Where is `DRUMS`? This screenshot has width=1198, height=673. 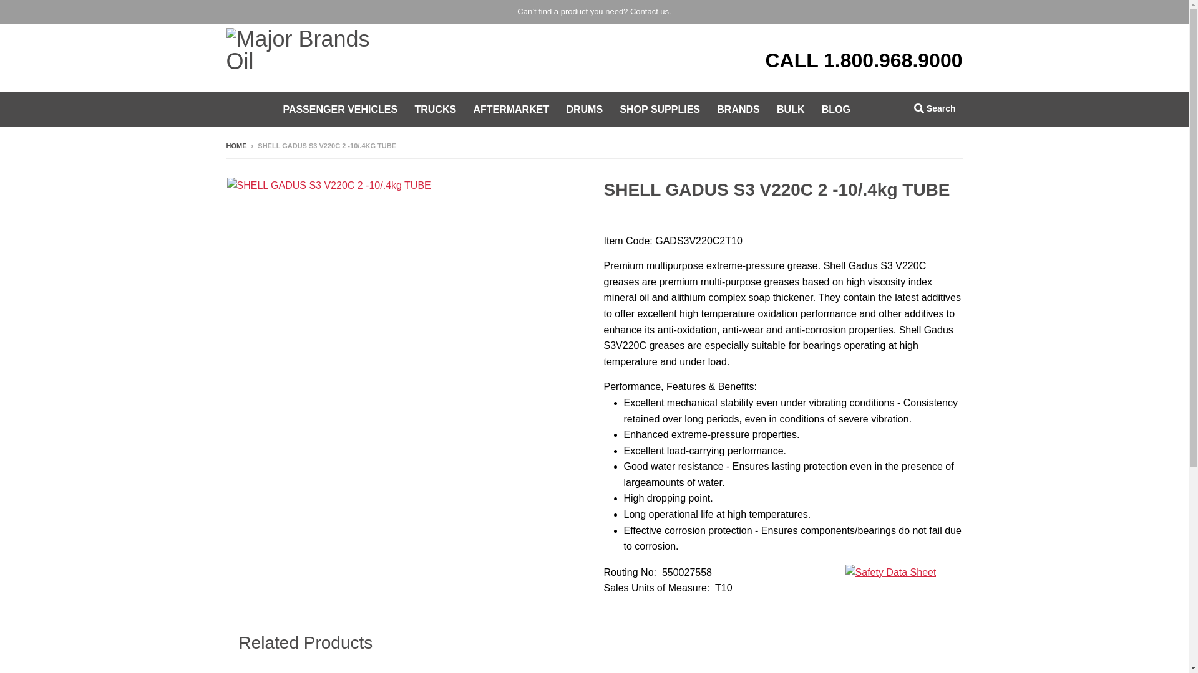
DRUMS is located at coordinates (584, 110).